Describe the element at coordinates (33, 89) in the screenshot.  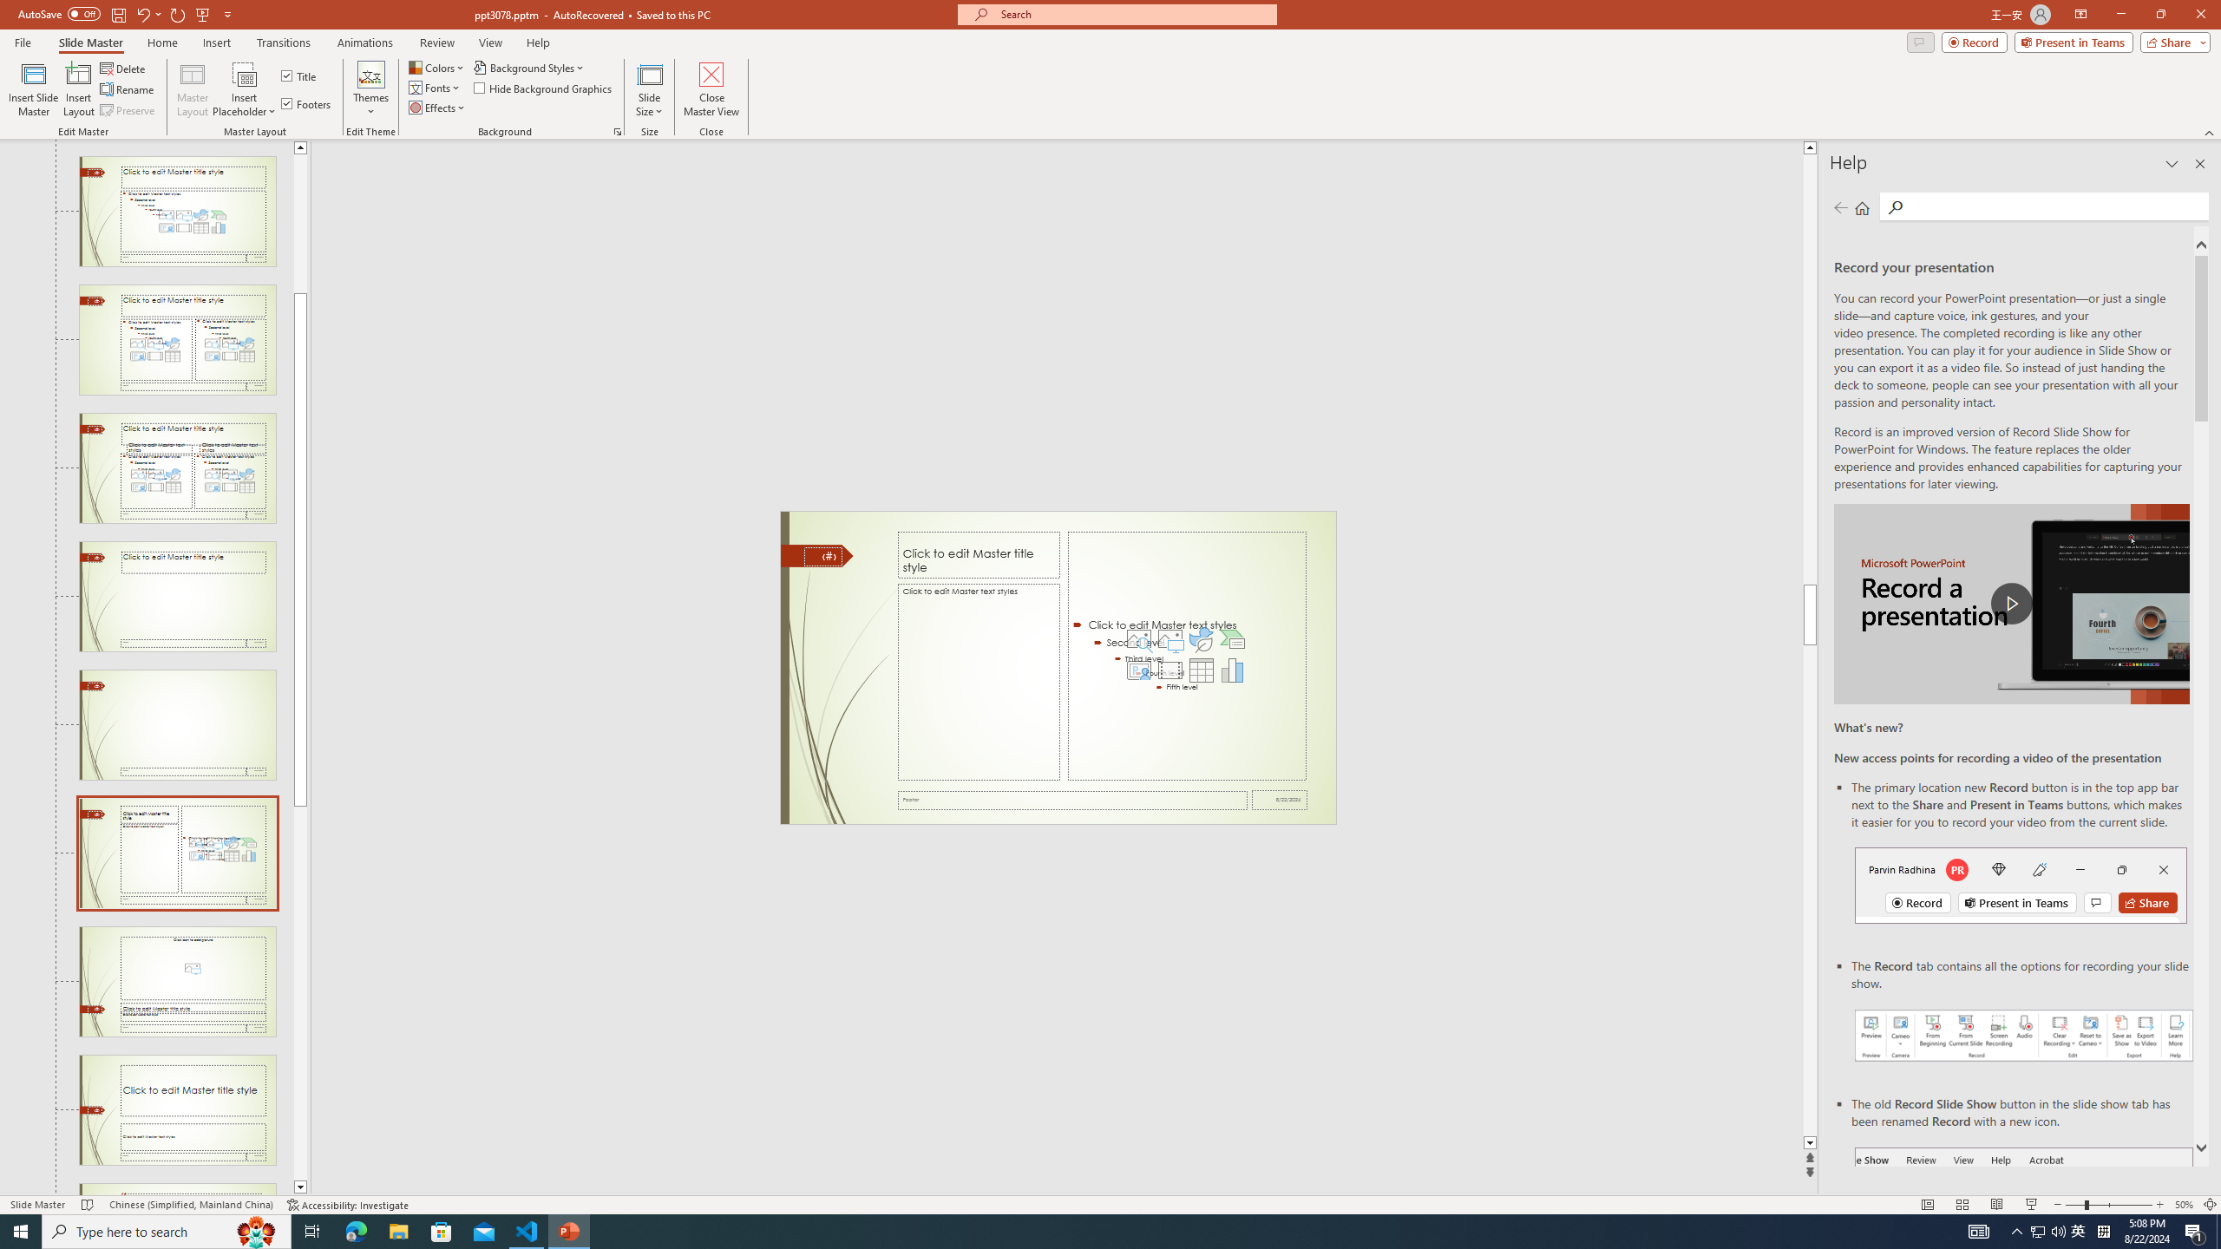
I see `Insert Slide Master` at that location.